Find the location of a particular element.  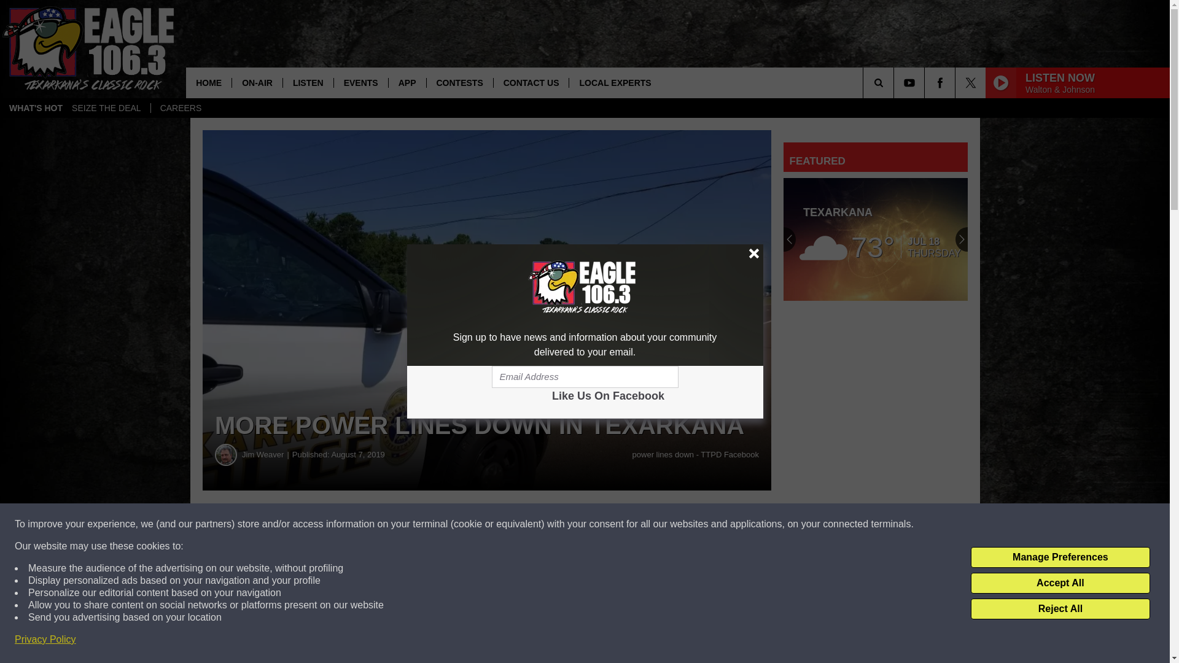

Email Address is located at coordinates (585, 377).